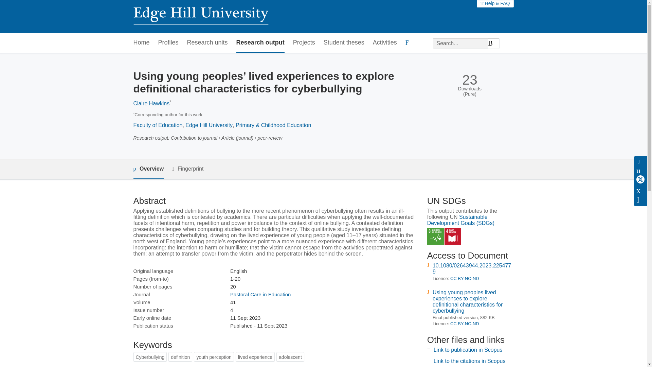 The image size is (652, 367). I want to click on Profiles, so click(168, 43).